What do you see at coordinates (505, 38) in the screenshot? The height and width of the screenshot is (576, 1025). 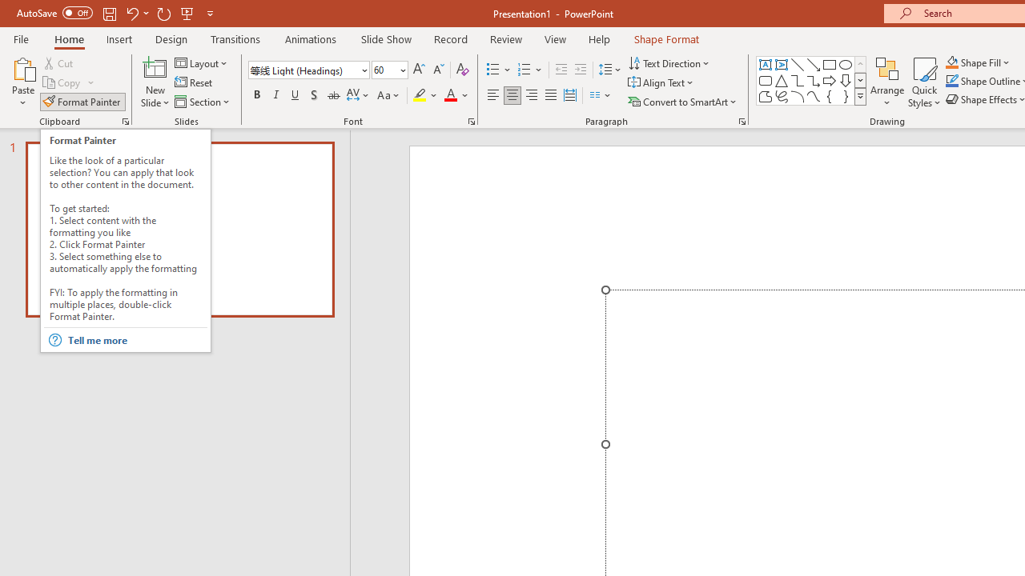 I see `Review` at bounding box center [505, 38].